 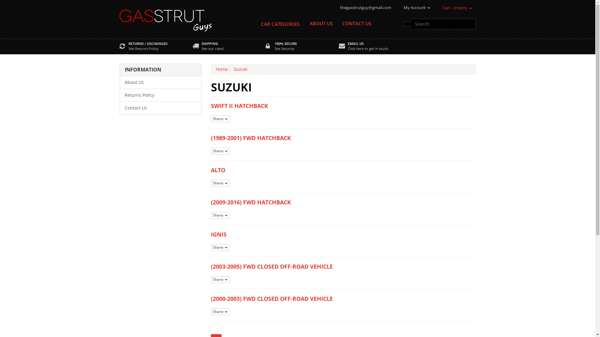 What do you see at coordinates (220, 312) in the screenshot?
I see `Share:` at bounding box center [220, 312].